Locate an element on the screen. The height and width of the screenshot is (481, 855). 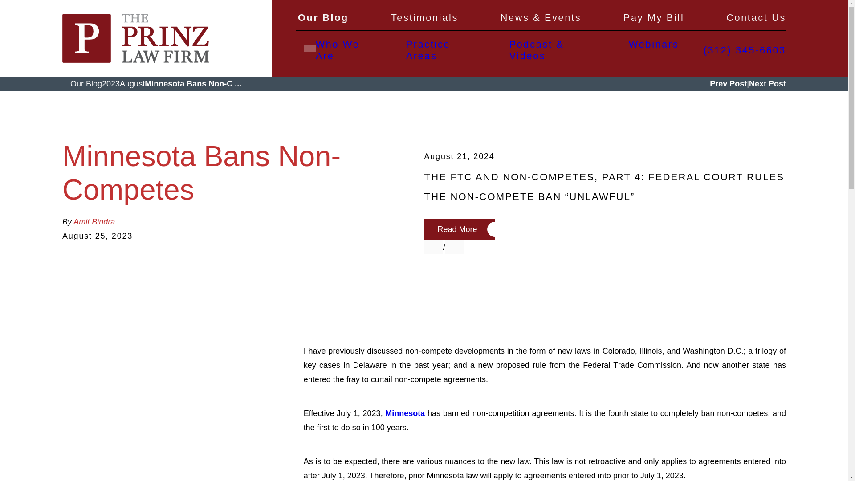
View previous item is located at coordinates (433, 247).